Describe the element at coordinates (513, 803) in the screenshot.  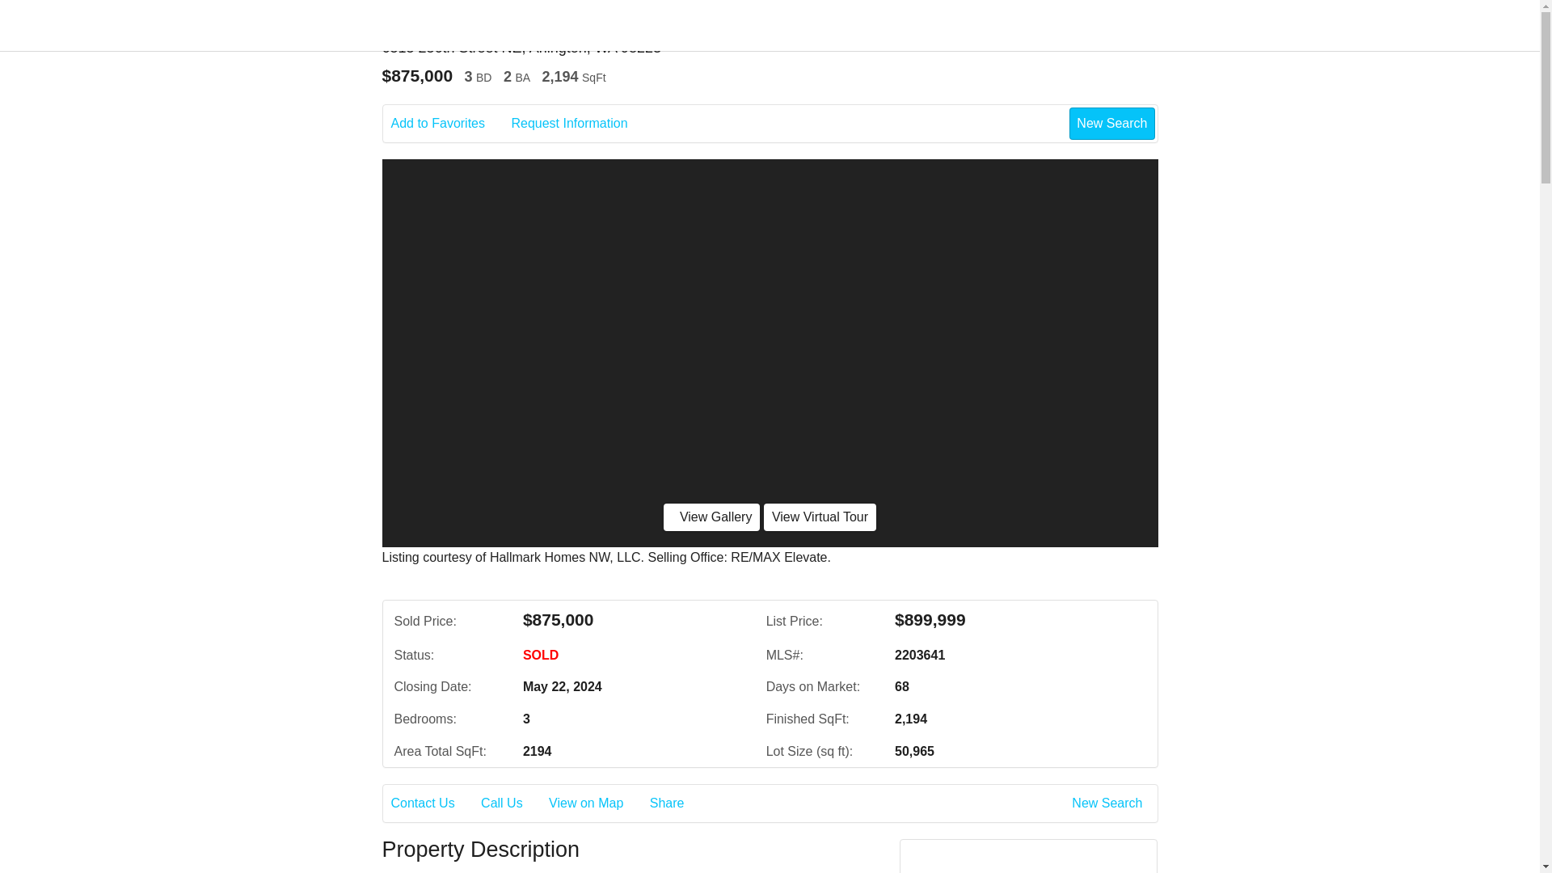
I see `Call Us` at that location.